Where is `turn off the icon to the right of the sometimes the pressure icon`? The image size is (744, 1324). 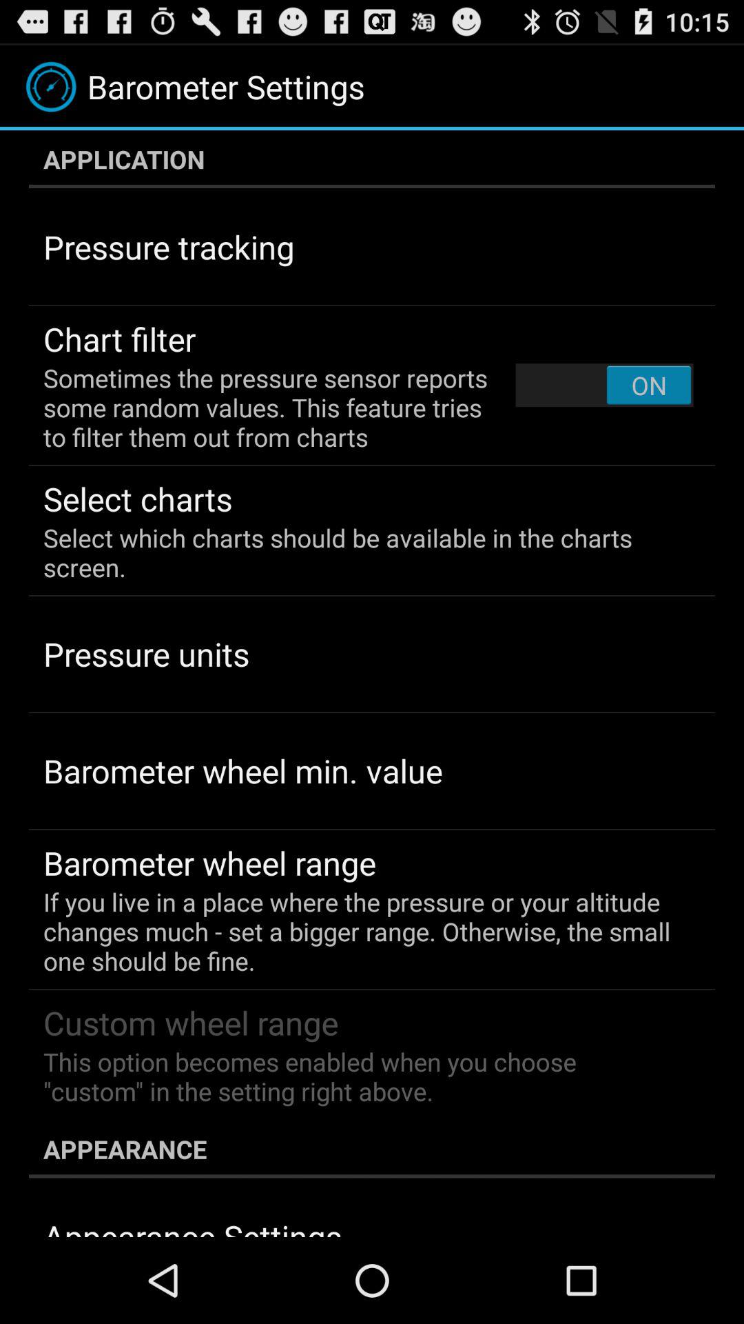 turn off the icon to the right of the sometimes the pressure icon is located at coordinates (604, 385).